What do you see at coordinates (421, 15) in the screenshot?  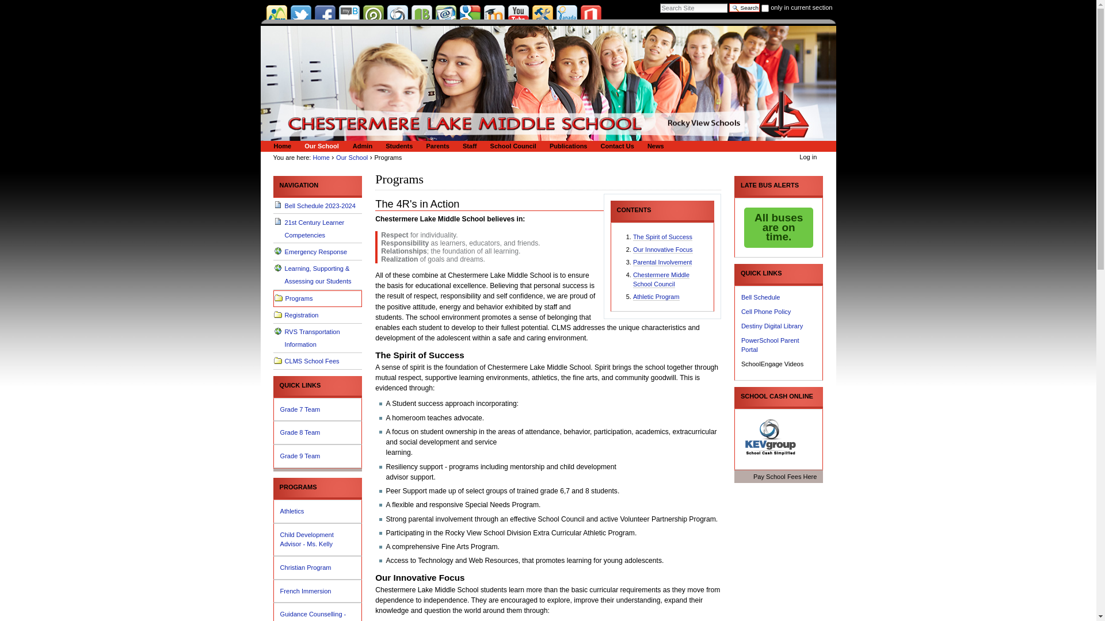 I see `Bibliovation` at bounding box center [421, 15].